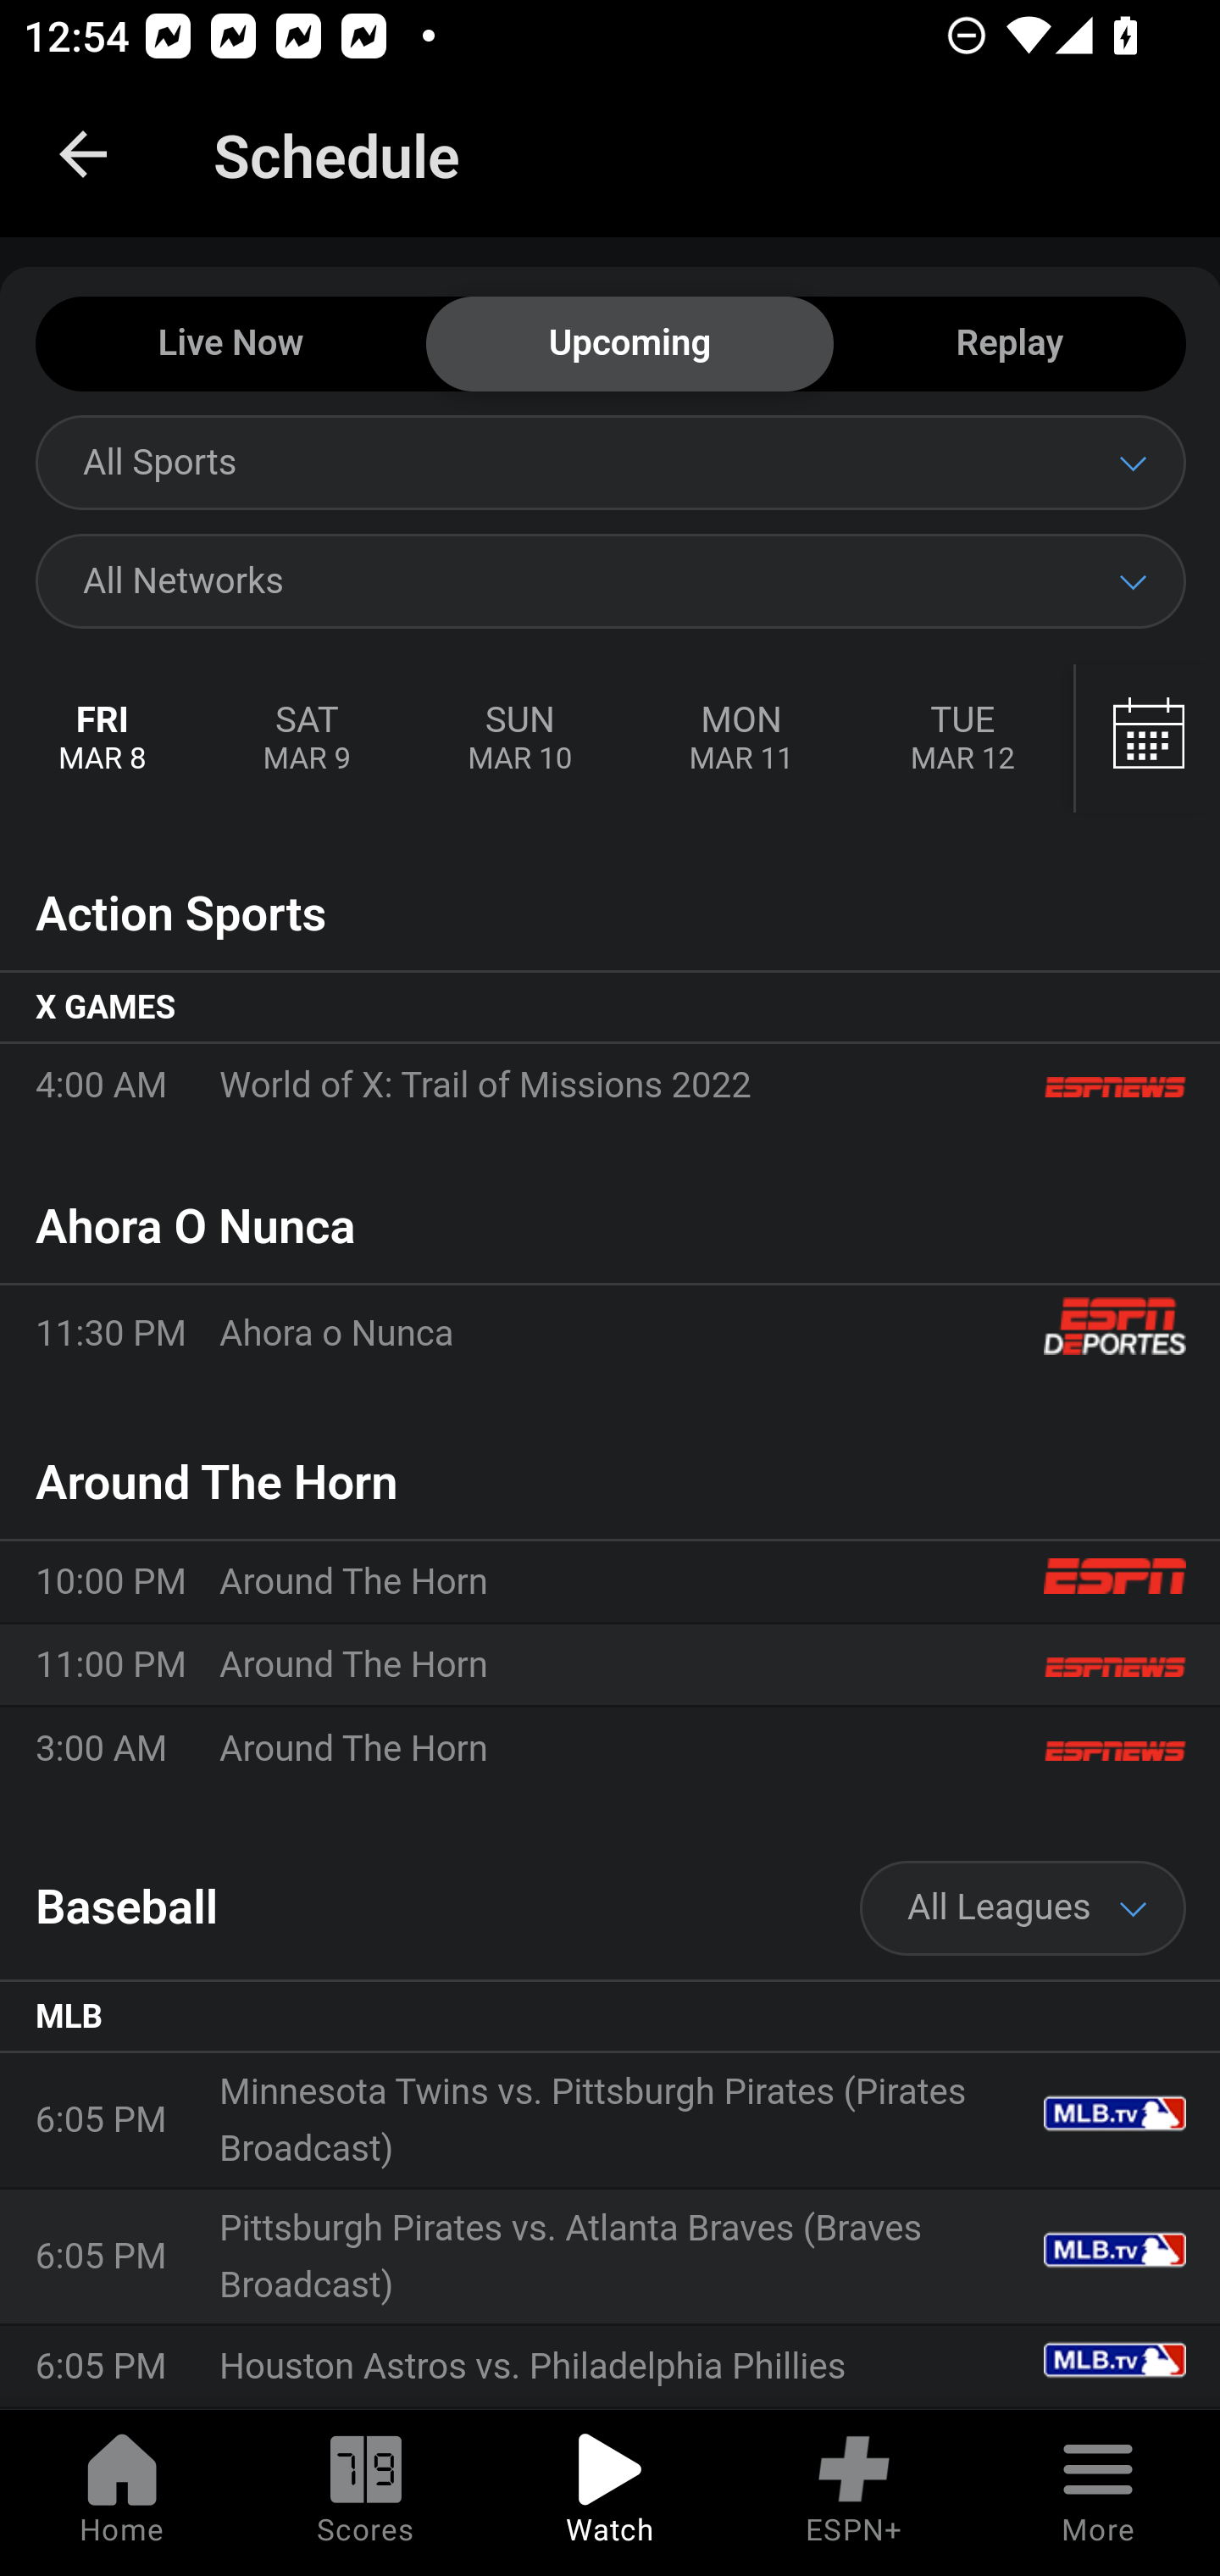  I want to click on TUE MAR 12, so click(962, 739).